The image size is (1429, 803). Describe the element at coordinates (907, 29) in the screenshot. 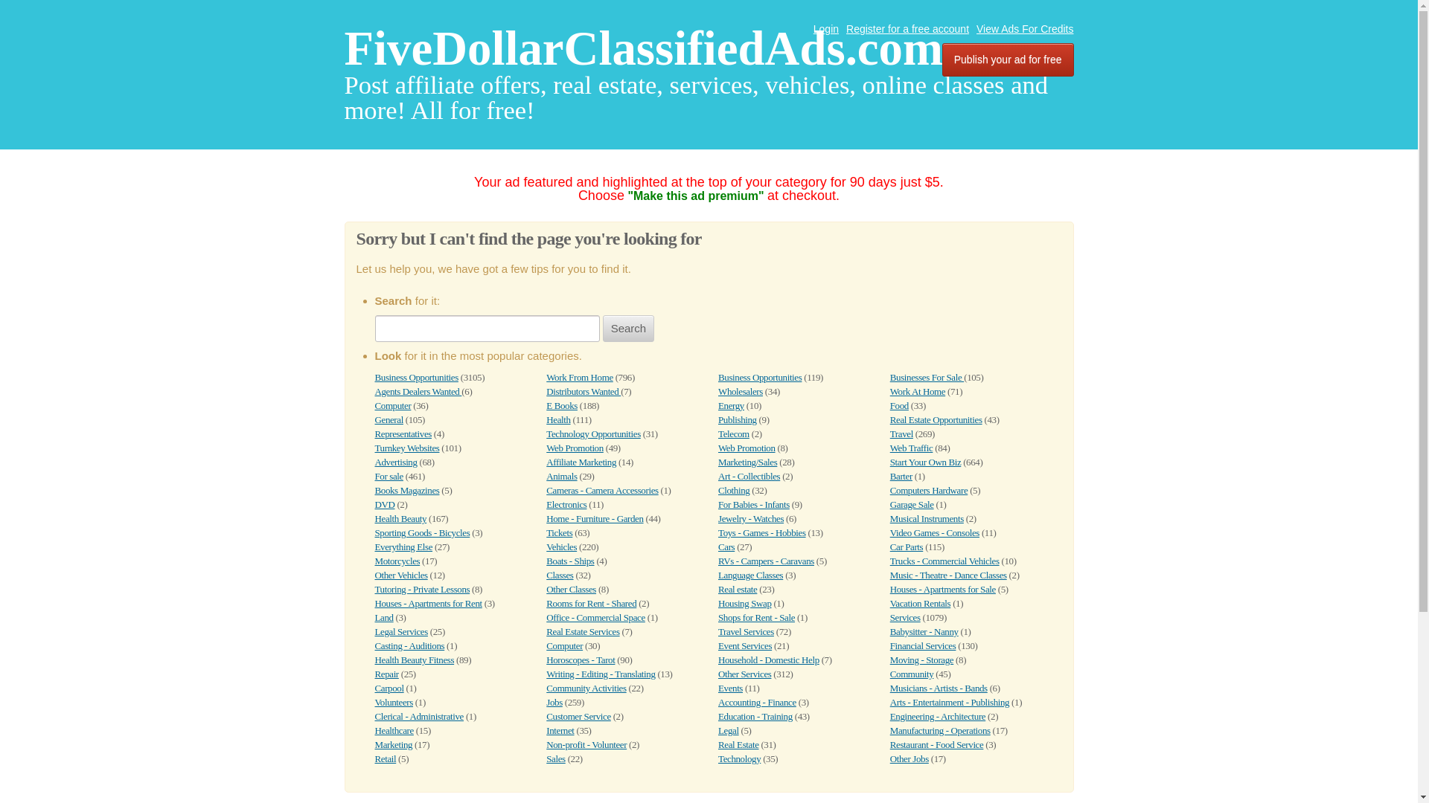

I see `Register for a free account` at that location.